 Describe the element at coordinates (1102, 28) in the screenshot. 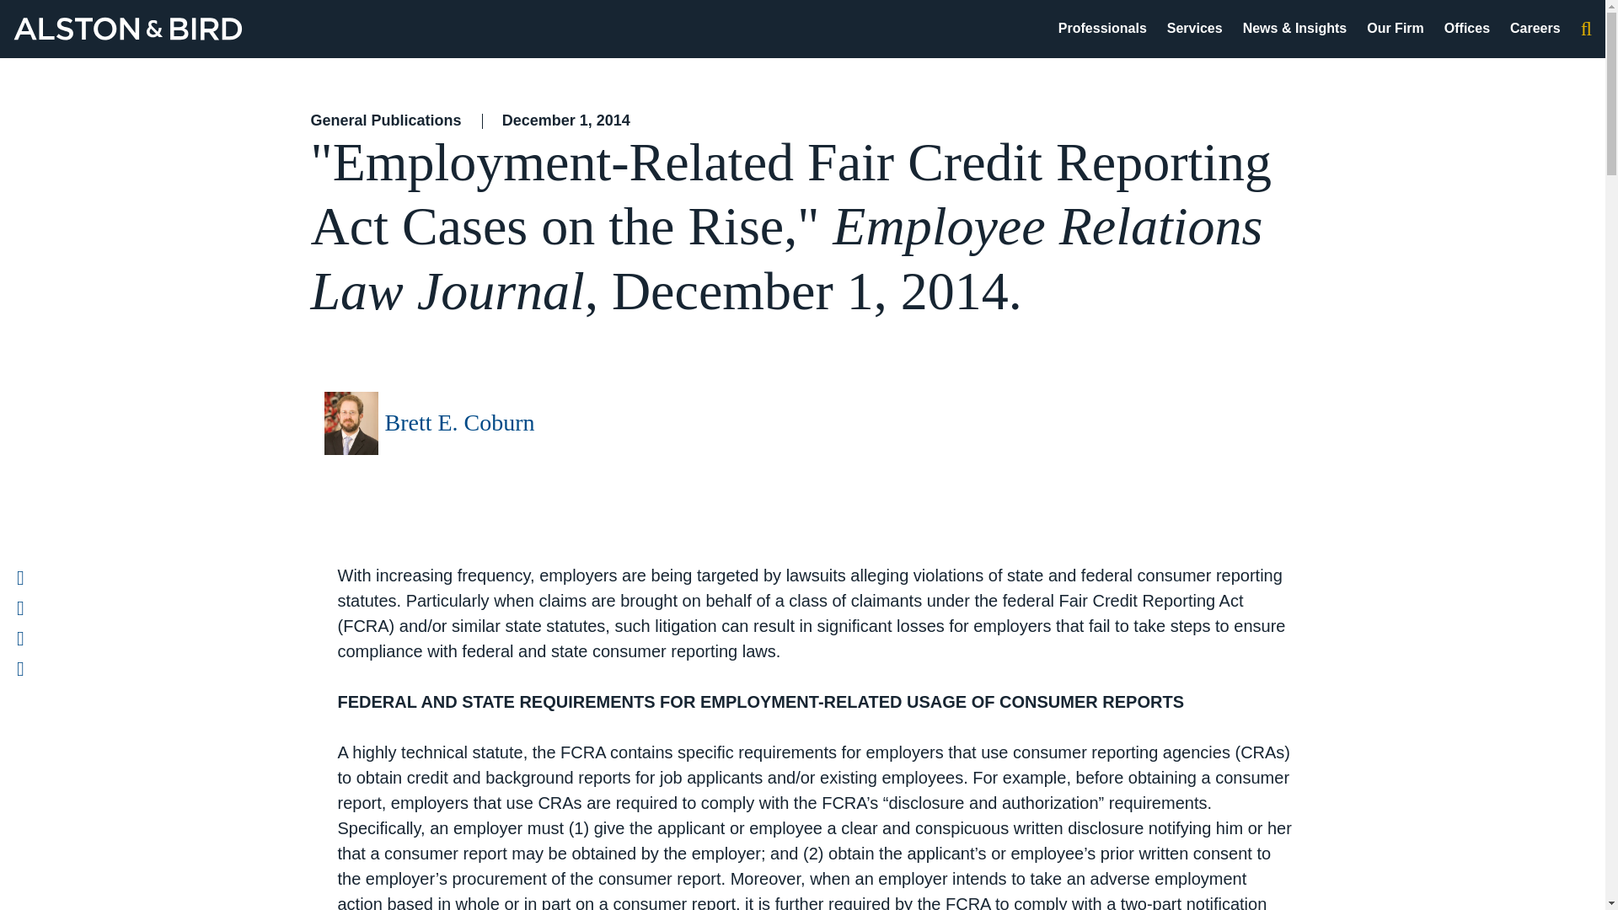

I see `Professionals` at that location.